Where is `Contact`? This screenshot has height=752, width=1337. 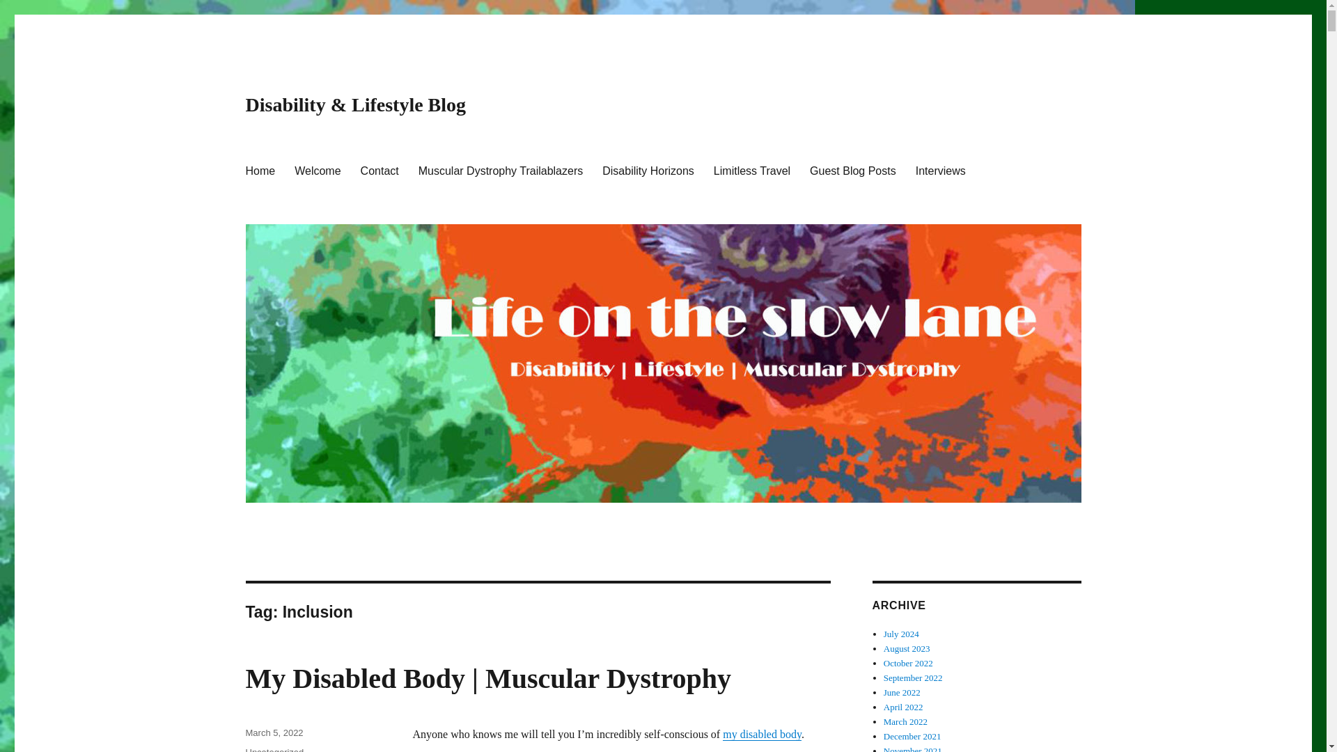
Contact is located at coordinates (380, 170).